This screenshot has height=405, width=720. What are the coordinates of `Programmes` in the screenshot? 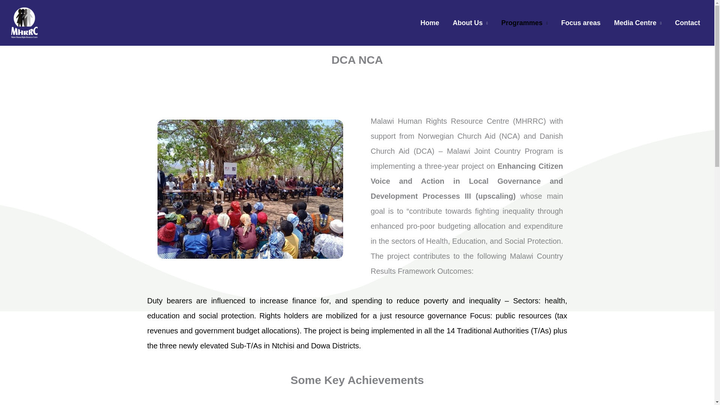 It's located at (524, 22).